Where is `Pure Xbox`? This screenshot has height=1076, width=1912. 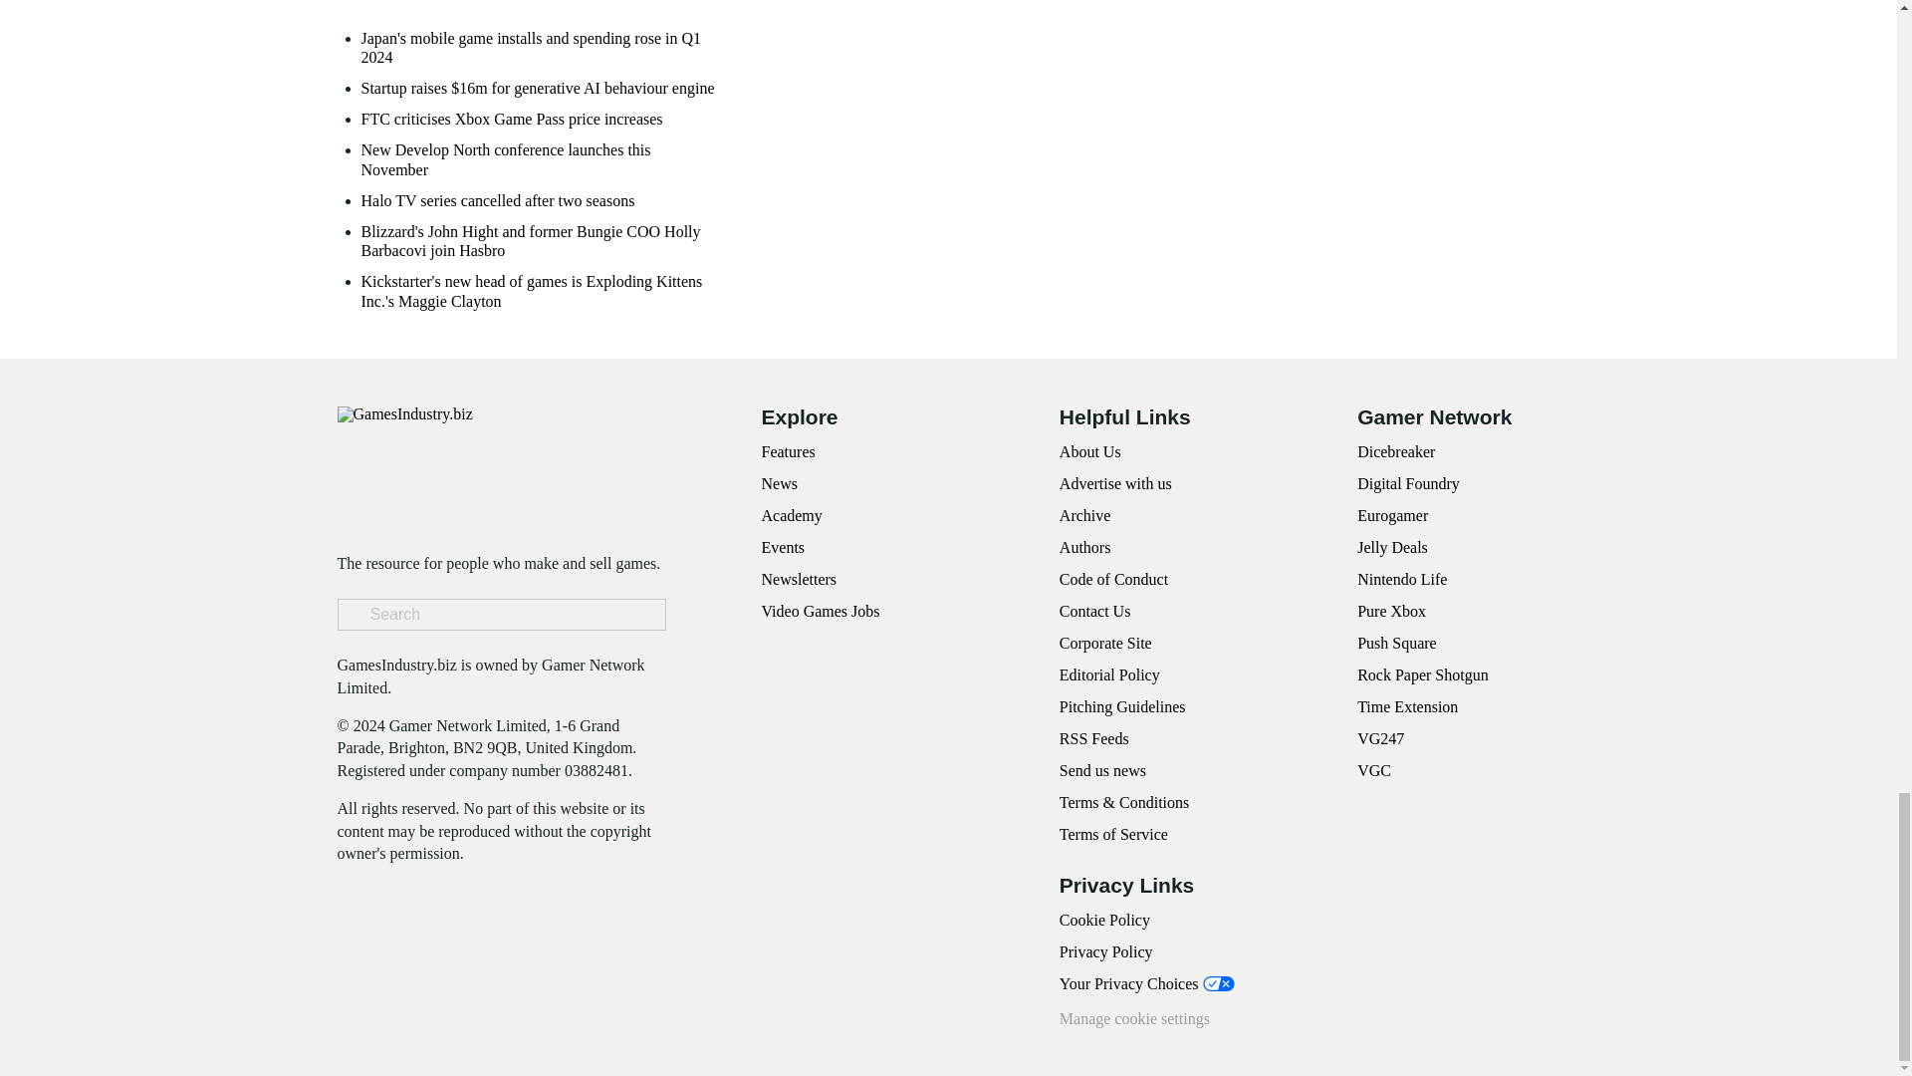
Pure Xbox is located at coordinates (1392, 611).